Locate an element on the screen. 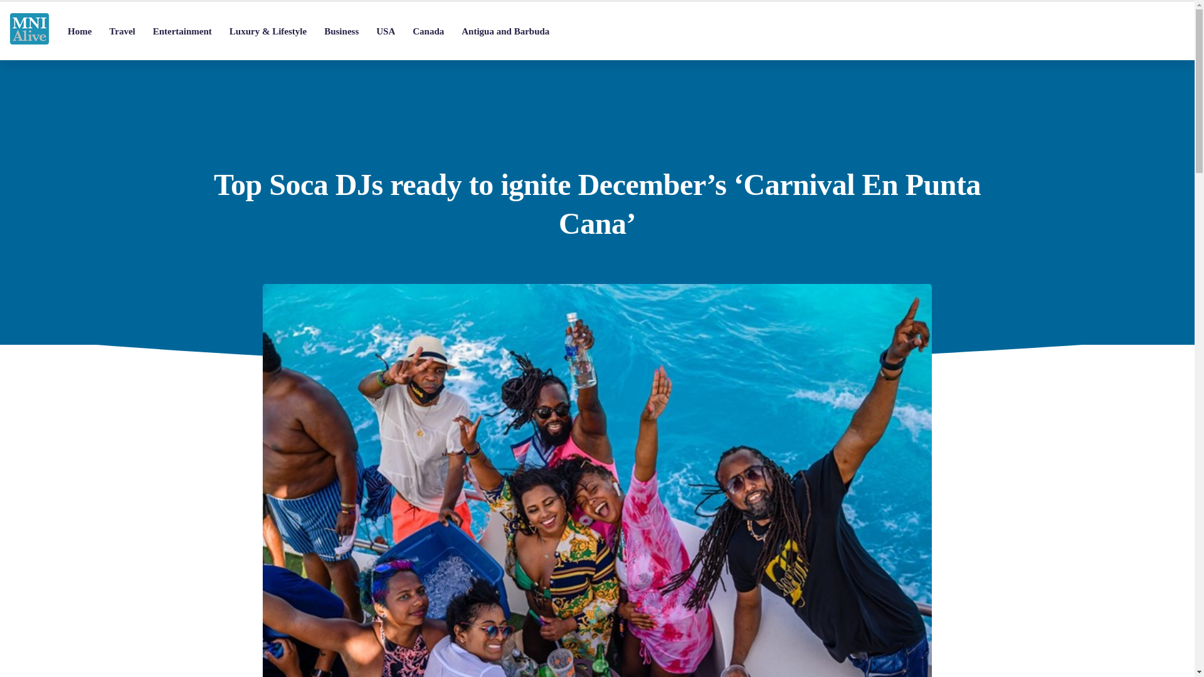 The image size is (1204, 677). Antigua and Barbuda is located at coordinates (505, 31).